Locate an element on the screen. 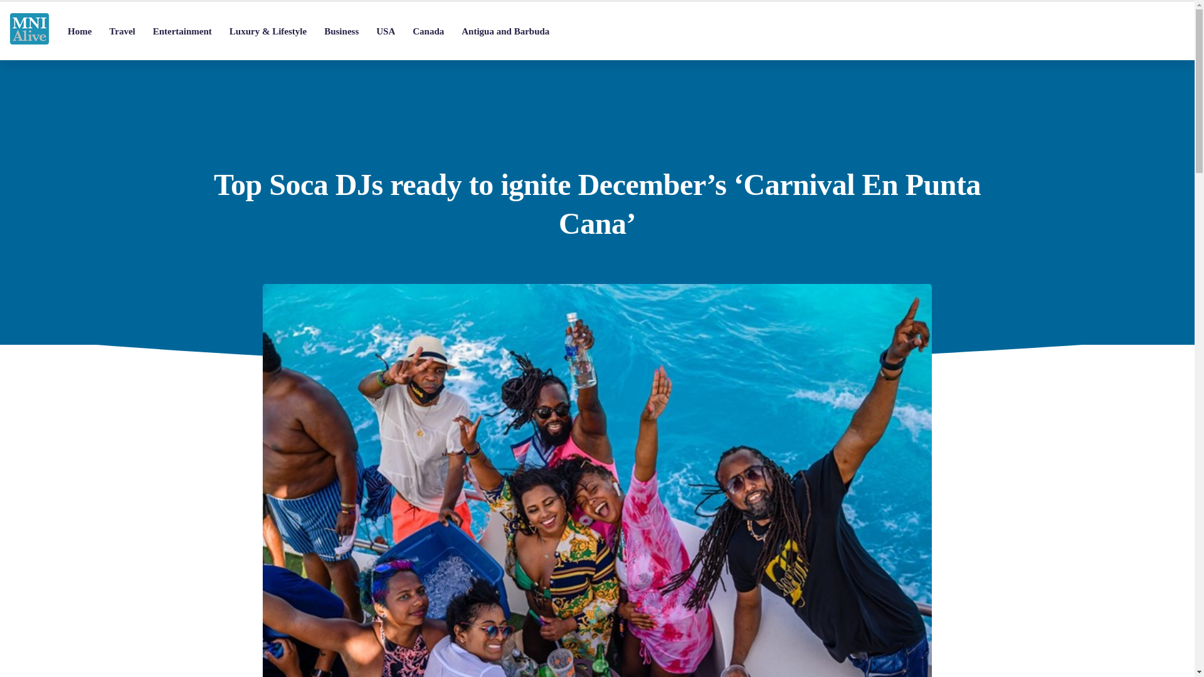 The image size is (1204, 677). Antigua and Barbuda is located at coordinates (505, 31).